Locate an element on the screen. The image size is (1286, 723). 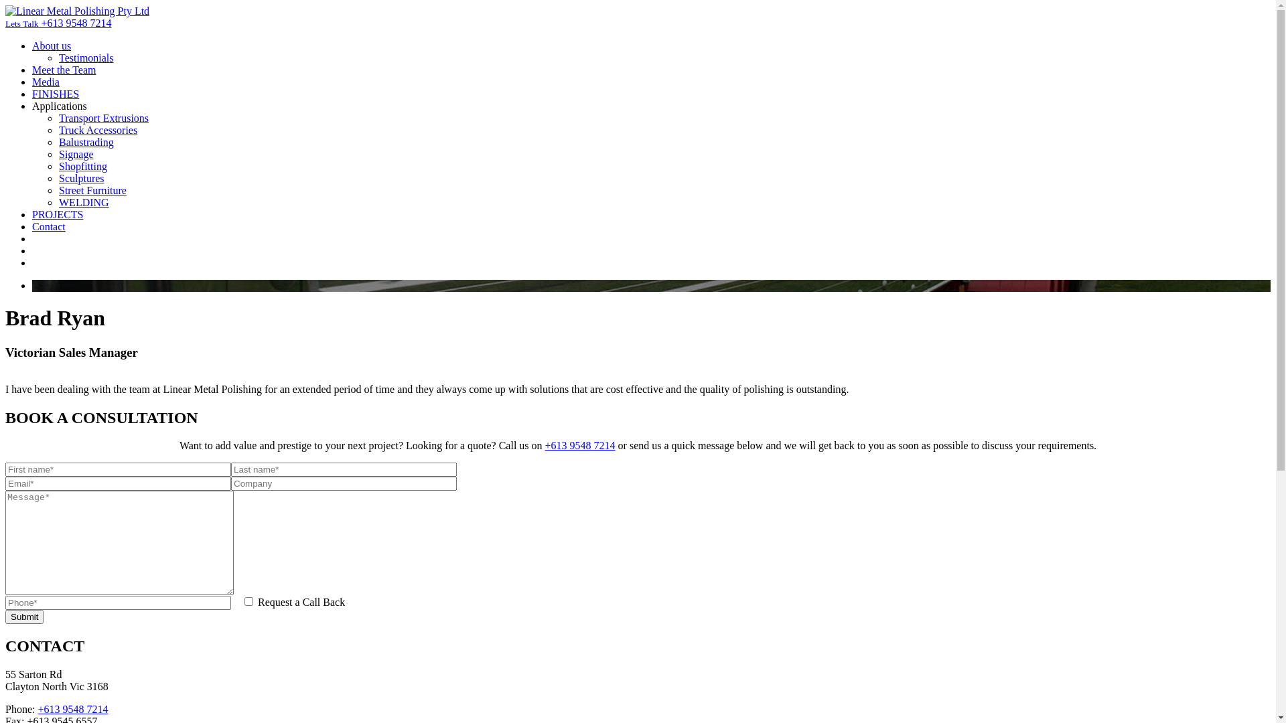
Truck Accessories is located at coordinates (98, 130).